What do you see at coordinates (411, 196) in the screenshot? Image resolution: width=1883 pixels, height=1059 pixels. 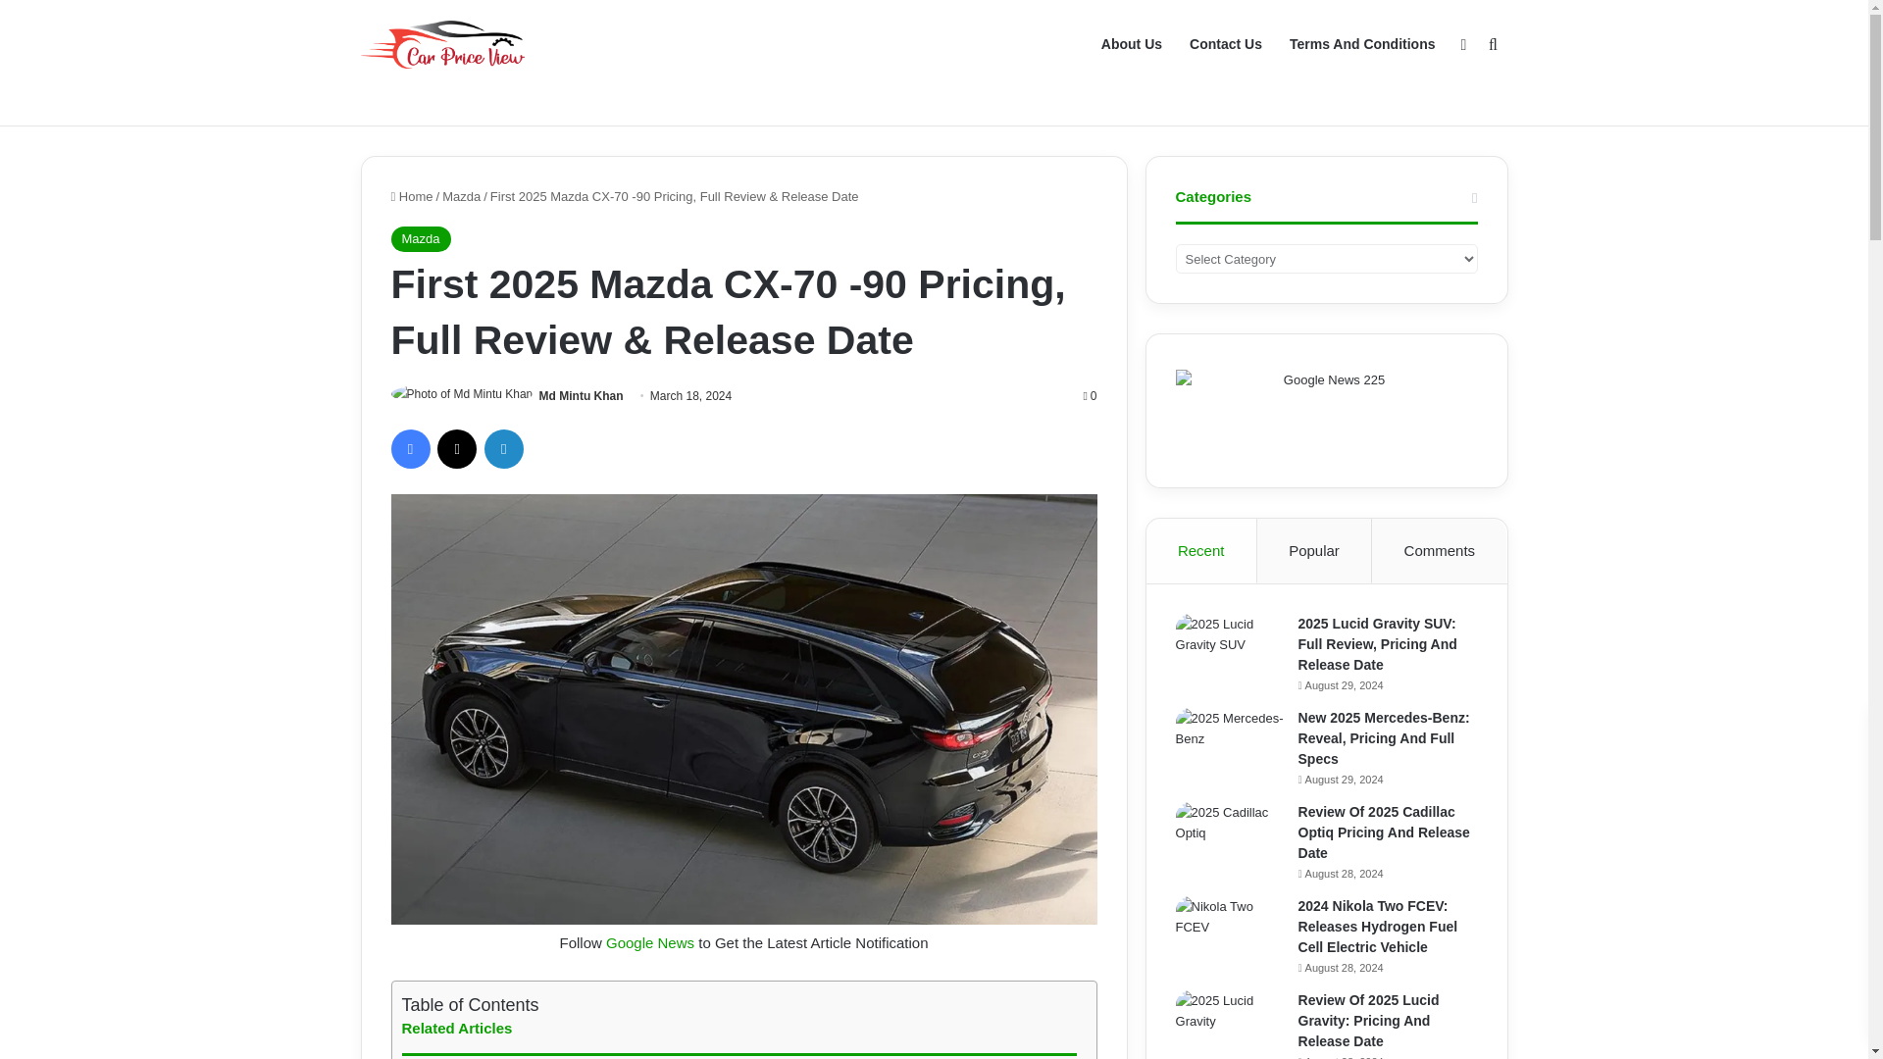 I see `Home` at bounding box center [411, 196].